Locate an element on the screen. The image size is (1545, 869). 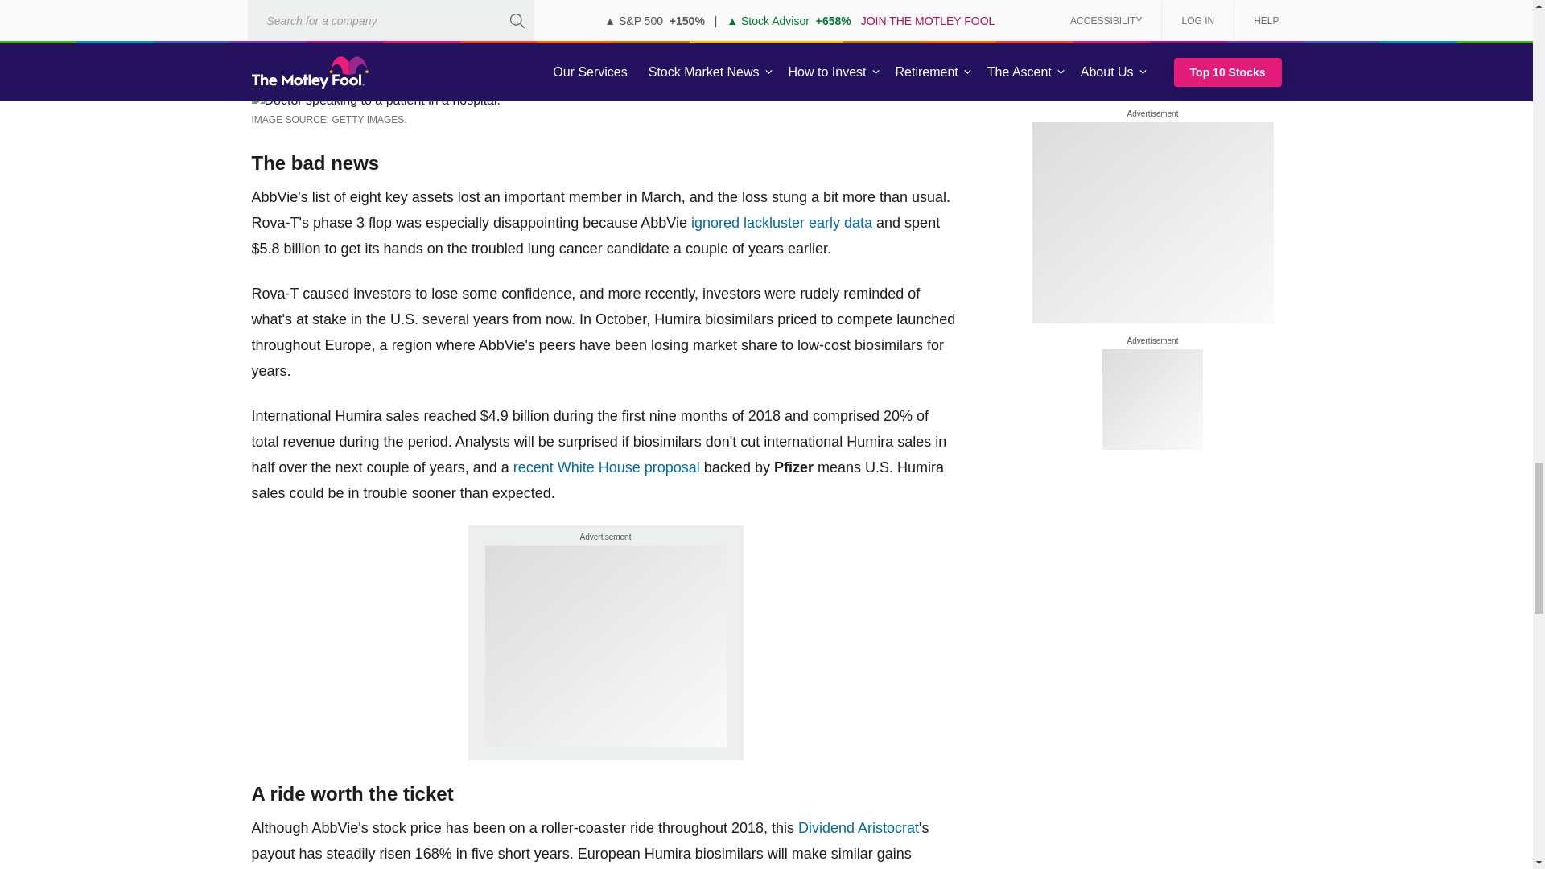
Here's Why Big Pharma Loves This Plan to Lower Drug Prices is located at coordinates (606, 467).